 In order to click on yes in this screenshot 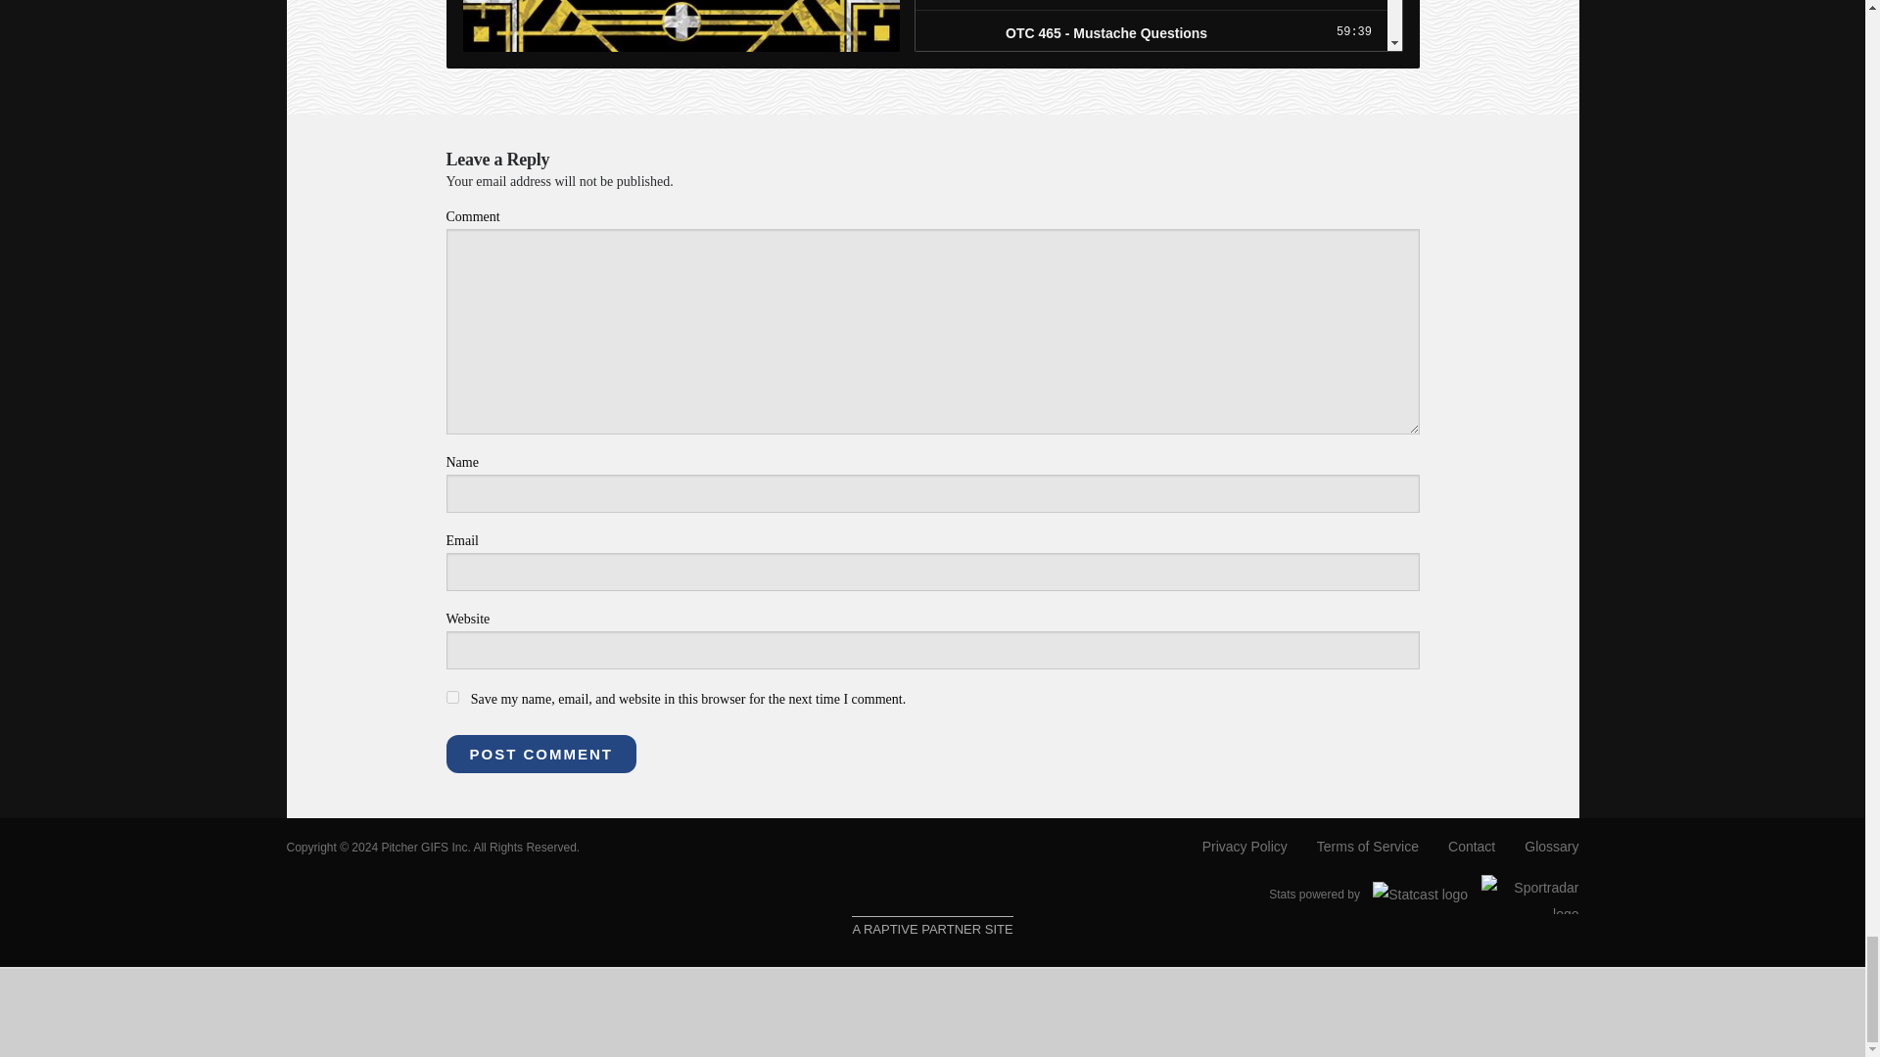, I will do `click(452, 697)`.